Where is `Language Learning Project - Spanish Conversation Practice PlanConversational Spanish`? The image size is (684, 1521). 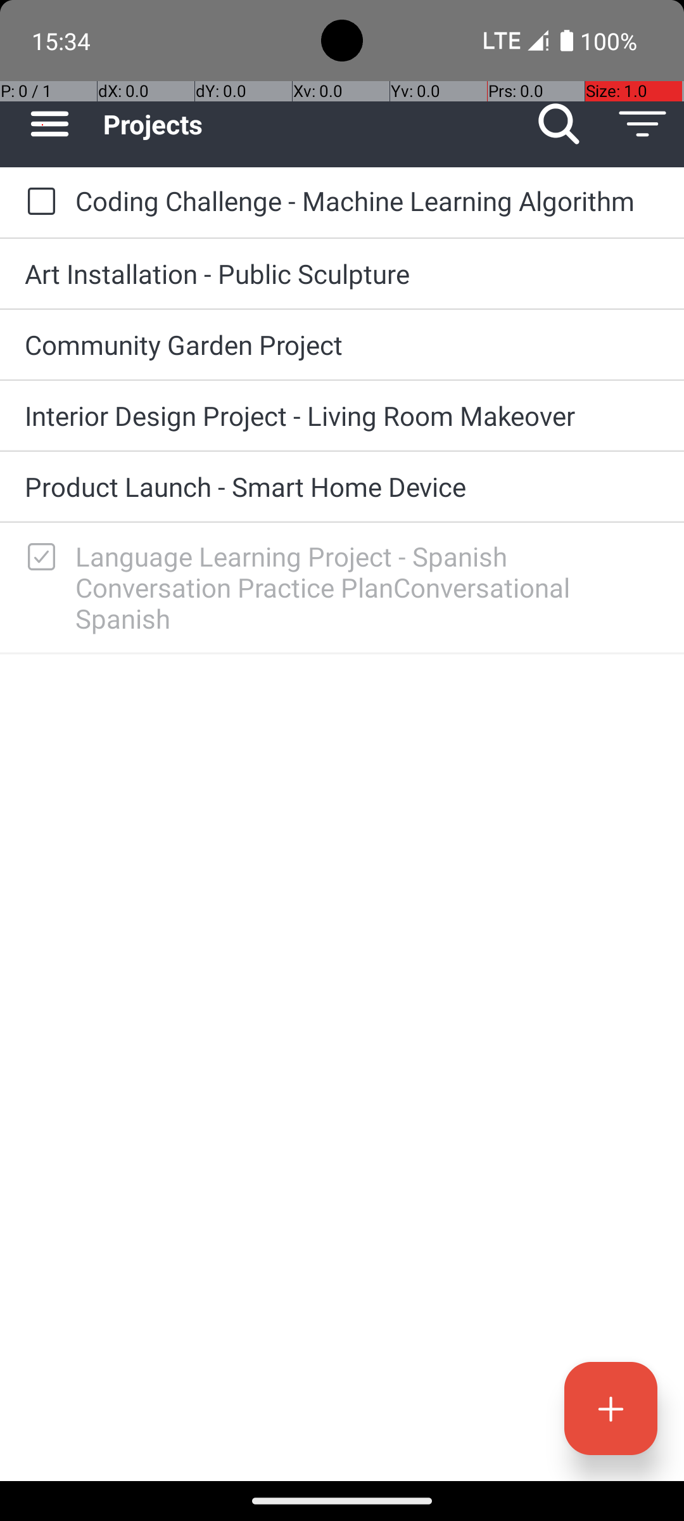
Language Learning Project - Spanish Conversation Practice PlanConversational Spanish is located at coordinates (367, 587).